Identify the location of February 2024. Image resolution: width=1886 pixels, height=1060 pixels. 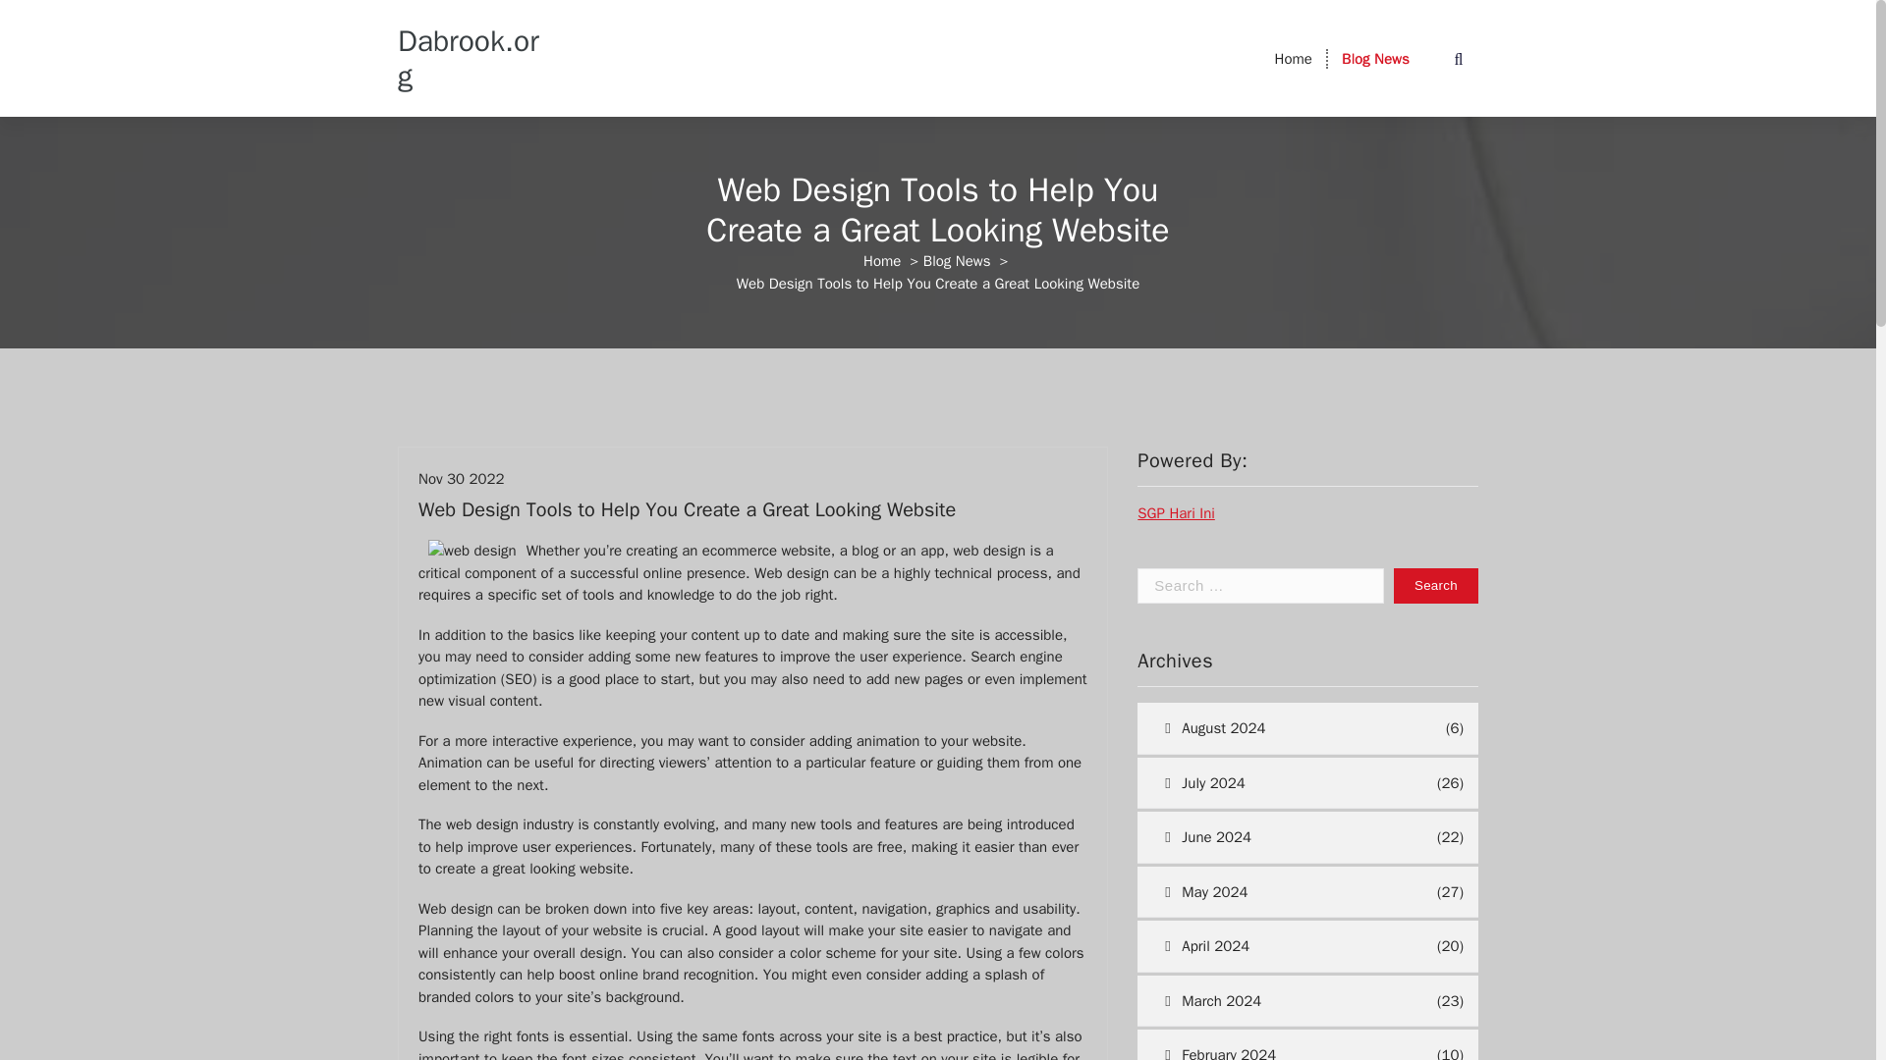
(1284, 1044).